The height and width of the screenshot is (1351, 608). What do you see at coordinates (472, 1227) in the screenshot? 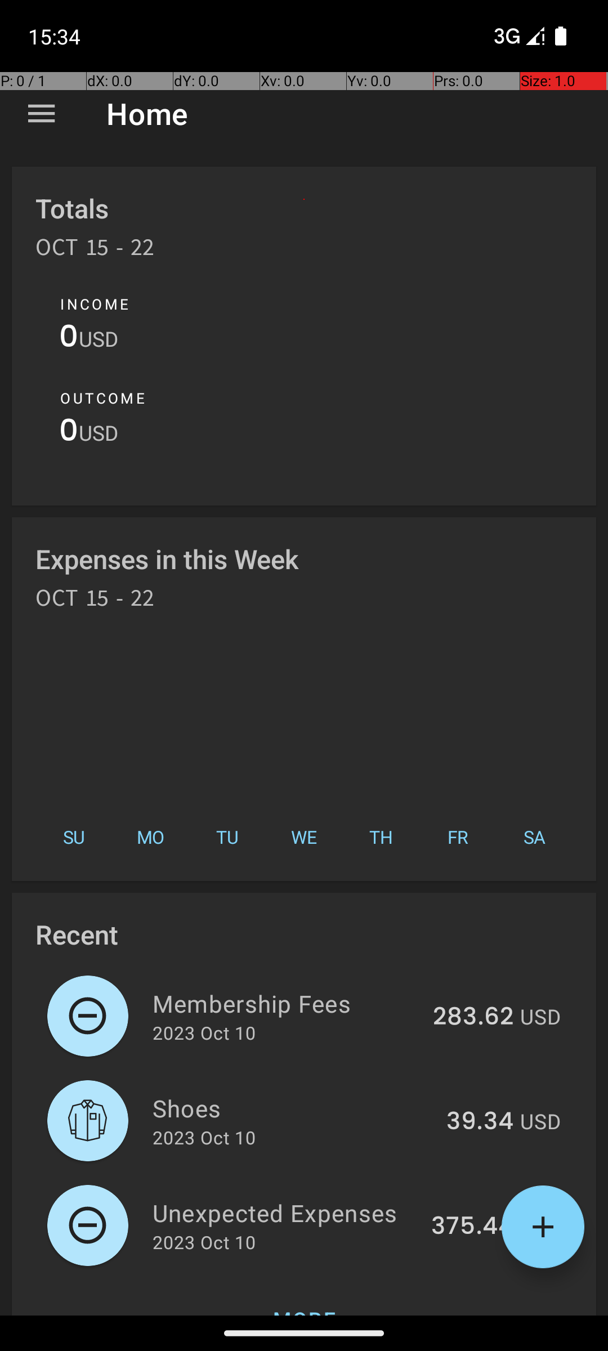
I see `375.44` at bounding box center [472, 1227].